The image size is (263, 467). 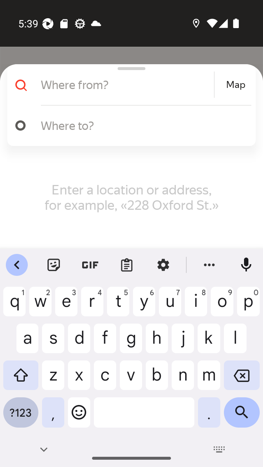 What do you see at coordinates (129, 85) in the screenshot?
I see `Where from? Map Map` at bounding box center [129, 85].